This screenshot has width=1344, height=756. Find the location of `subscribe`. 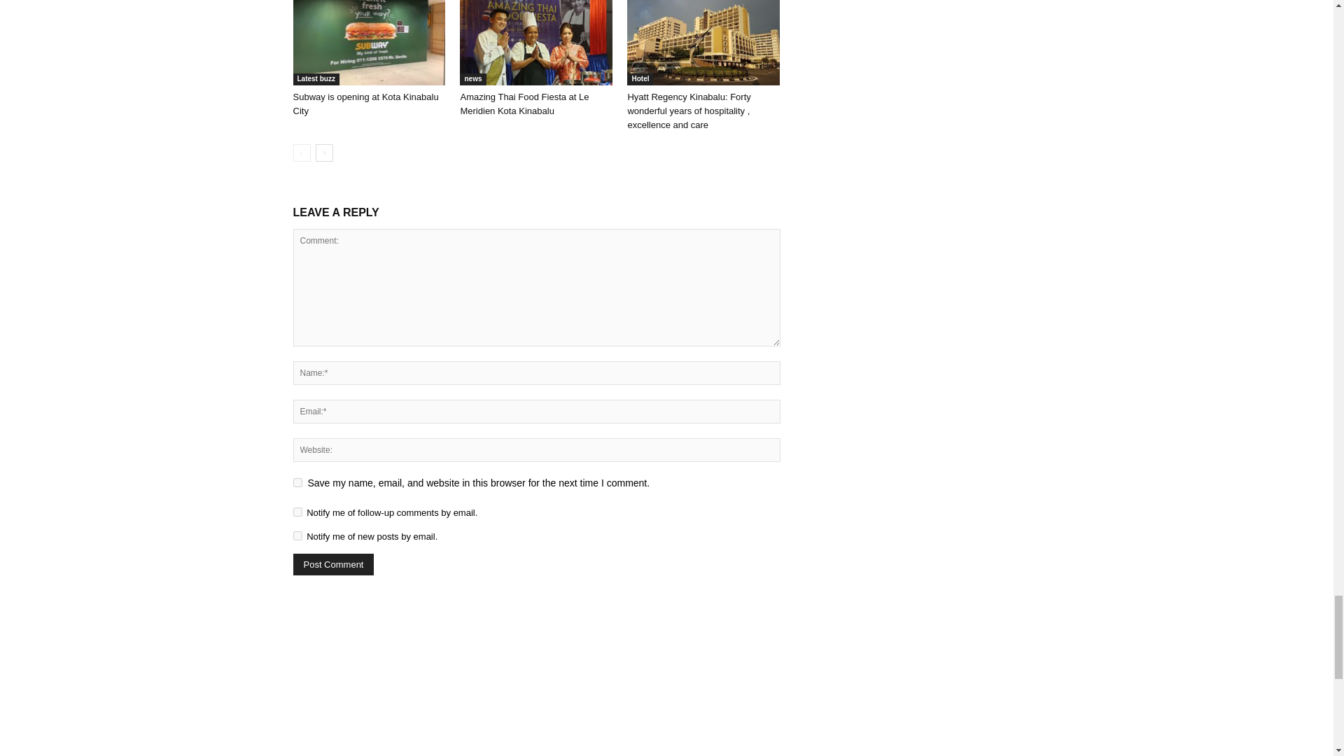

subscribe is located at coordinates (297, 536).